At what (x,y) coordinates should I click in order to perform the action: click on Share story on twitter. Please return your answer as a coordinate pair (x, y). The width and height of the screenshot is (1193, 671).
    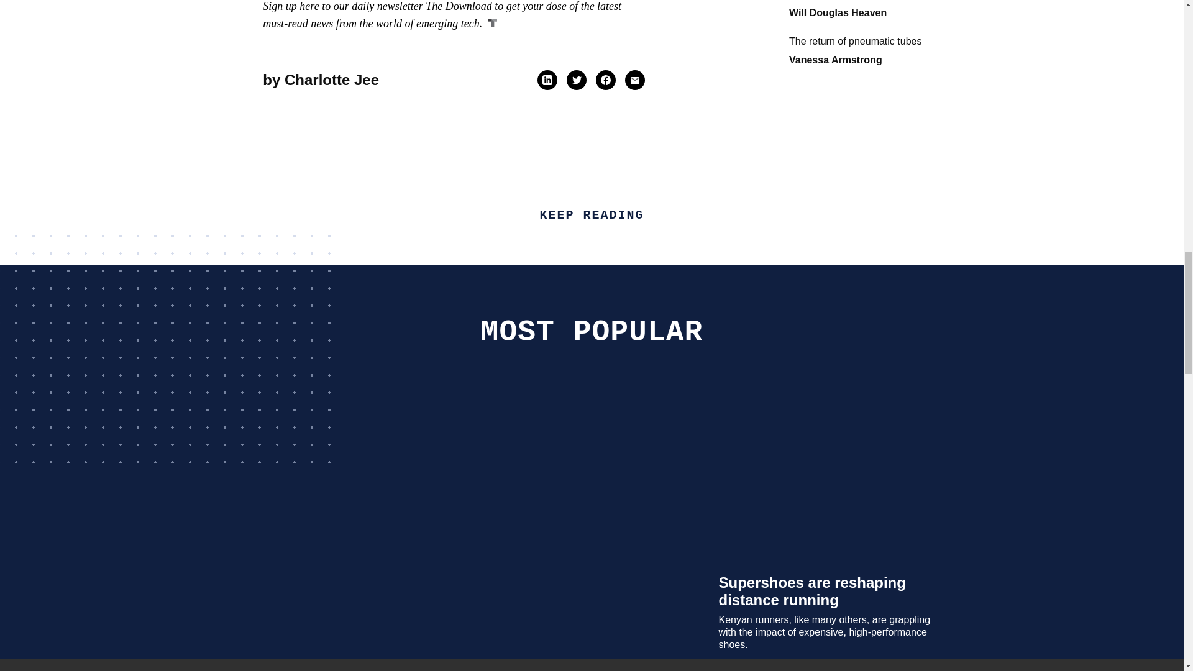
    Looking at the image, I should click on (577, 80).